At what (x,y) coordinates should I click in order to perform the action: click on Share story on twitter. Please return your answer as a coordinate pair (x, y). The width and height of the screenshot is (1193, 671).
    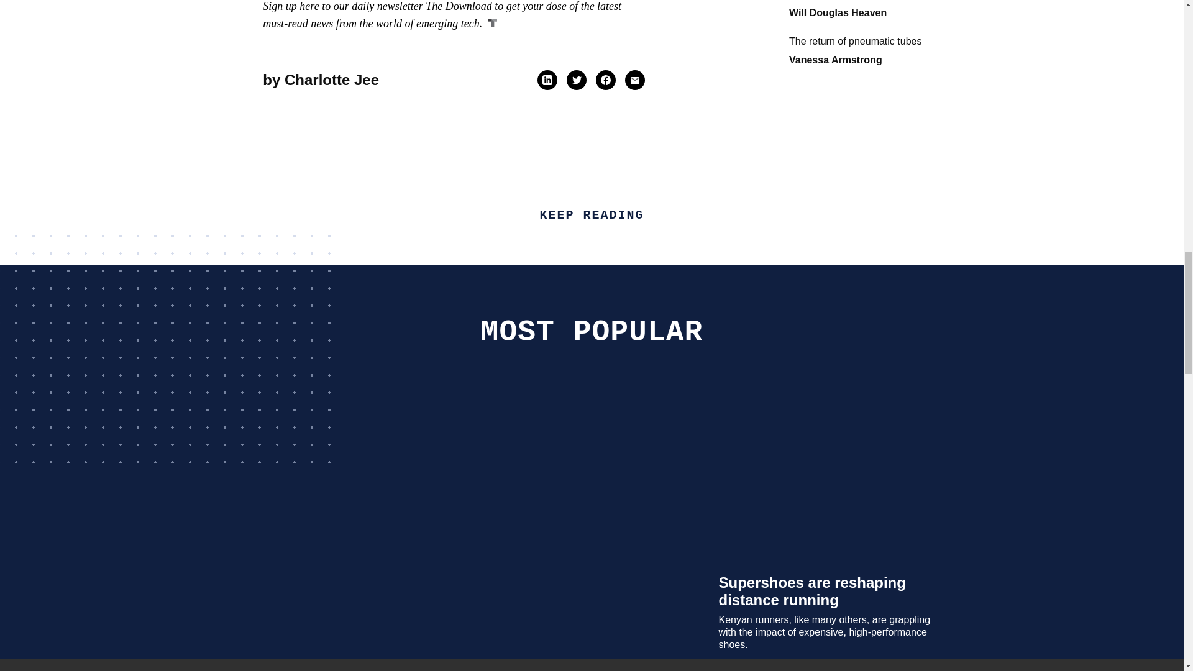
    Looking at the image, I should click on (577, 80).